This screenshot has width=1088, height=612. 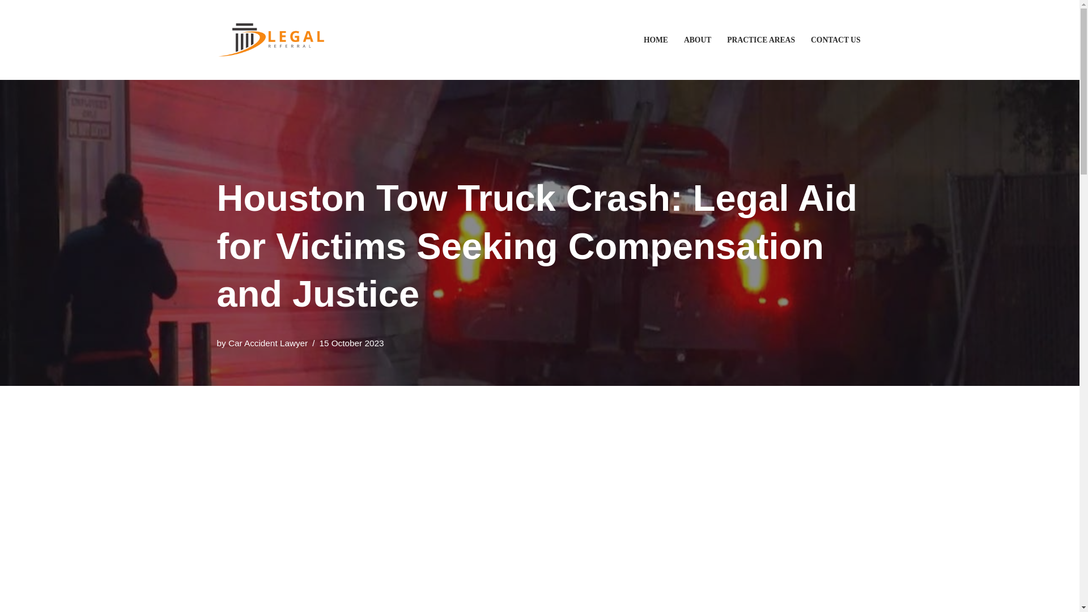 I want to click on ABOUT, so click(x=698, y=40).